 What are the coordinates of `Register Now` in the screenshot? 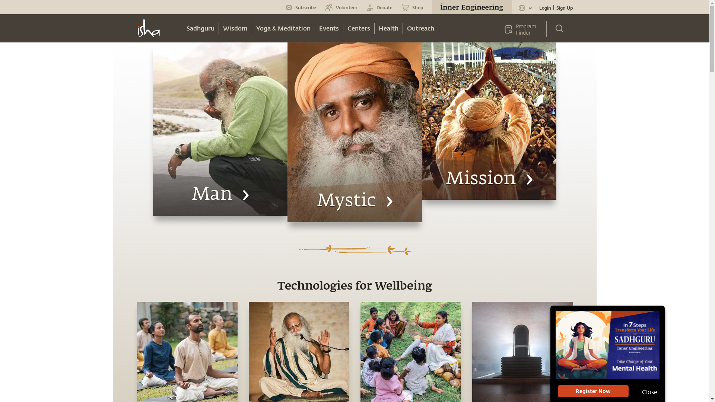 It's located at (593, 391).